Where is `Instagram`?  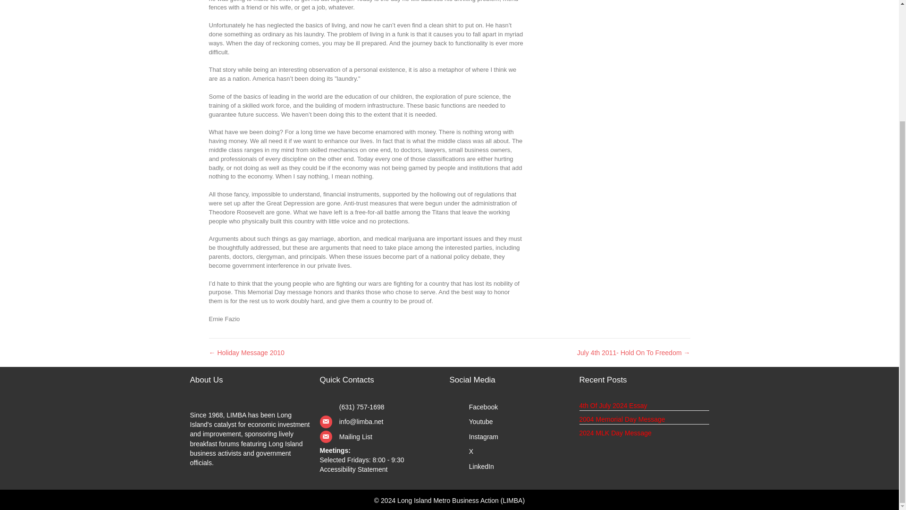 Instagram is located at coordinates (484, 436).